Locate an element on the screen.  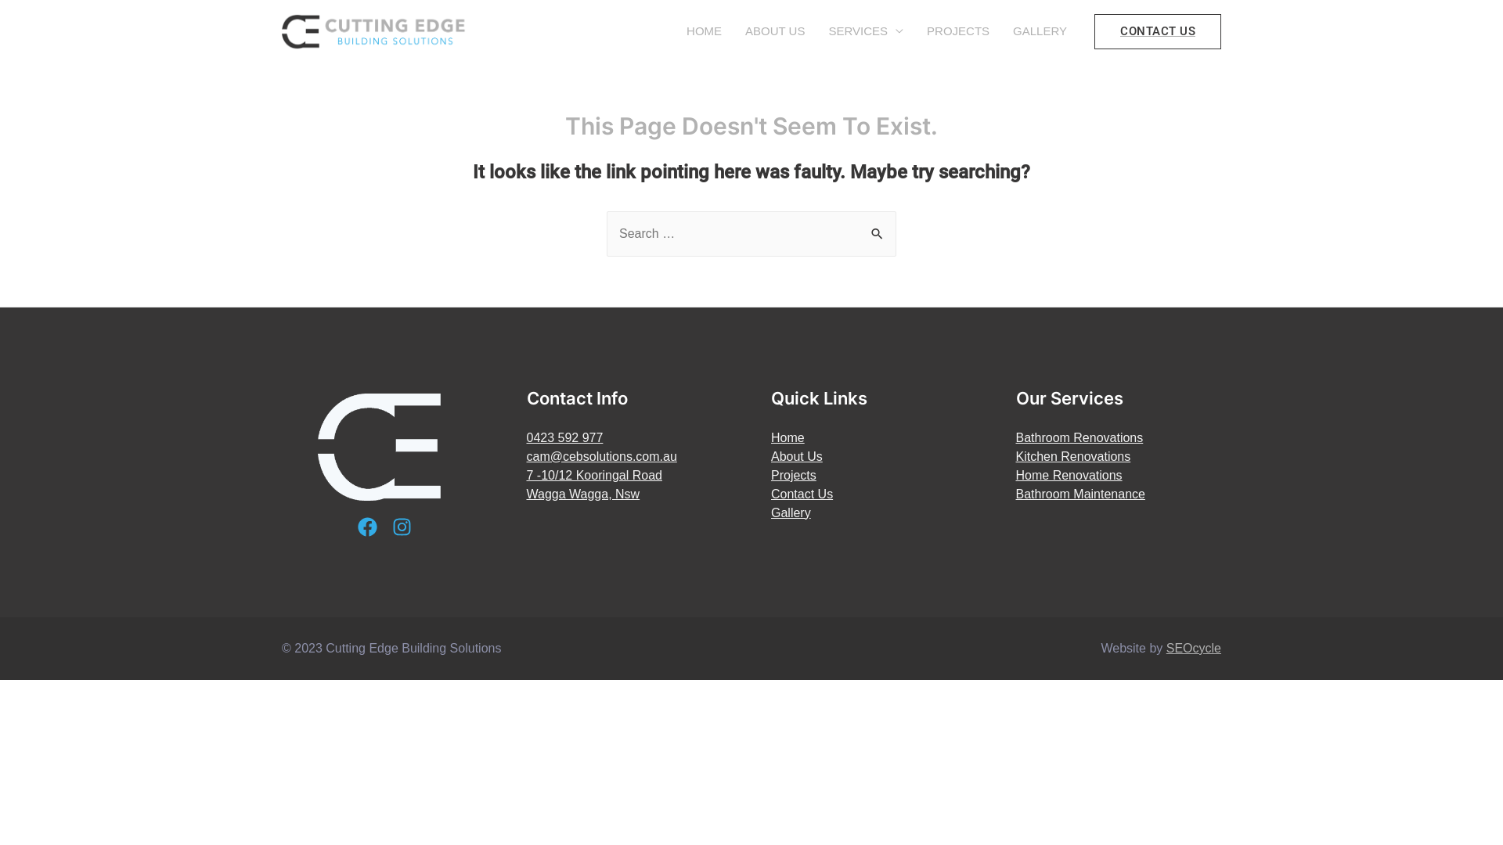
SERVICES is located at coordinates (866, 31).